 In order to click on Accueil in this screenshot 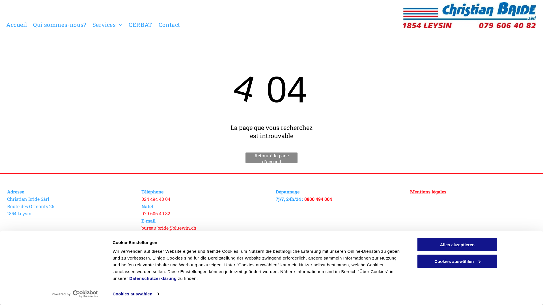, I will do `click(19, 25)`.